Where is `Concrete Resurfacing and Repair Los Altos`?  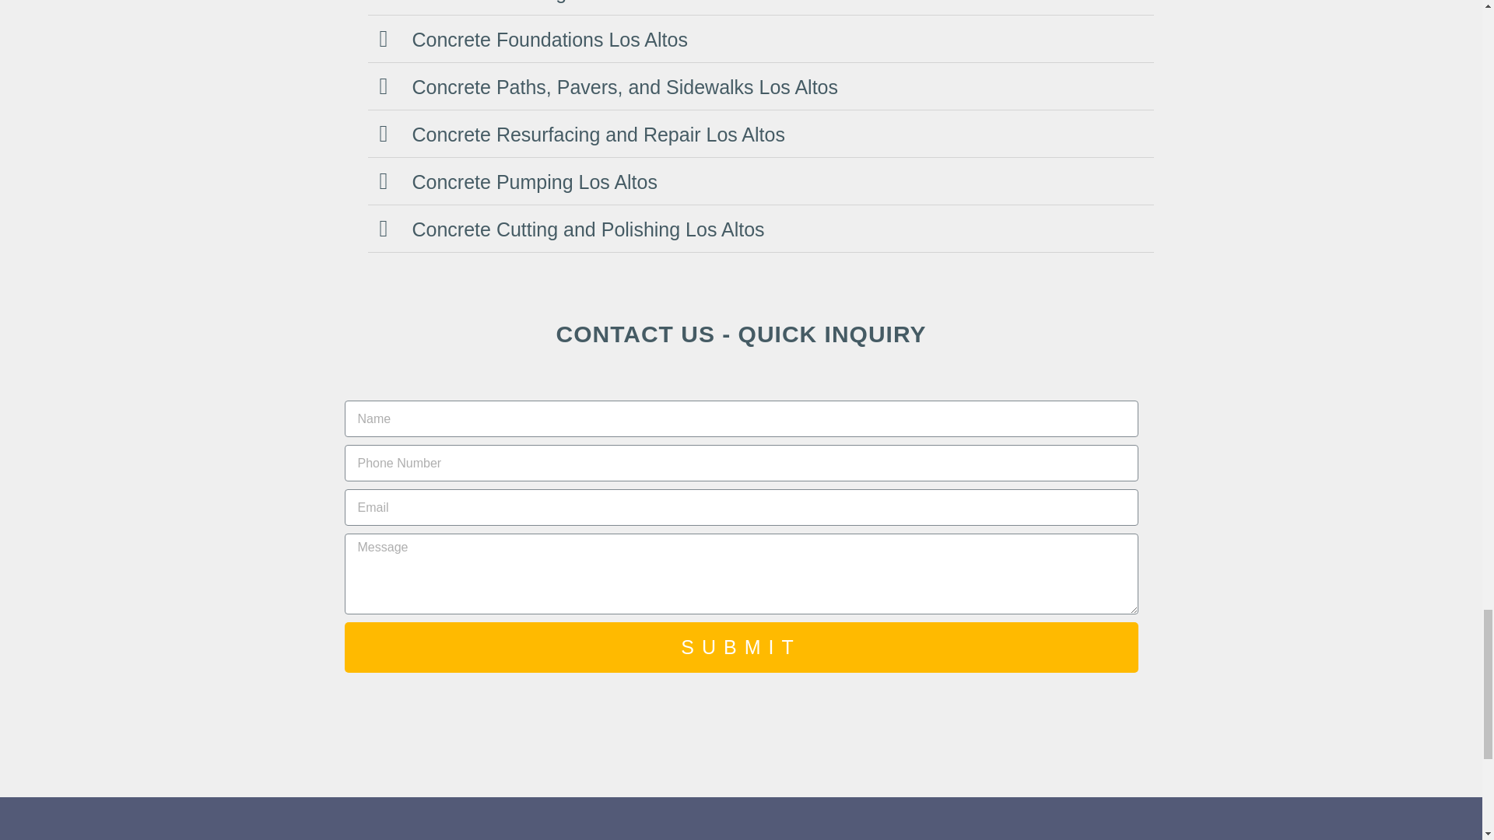
Concrete Resurfacing and Repair Los Altos is located at coordinates (598, 134).